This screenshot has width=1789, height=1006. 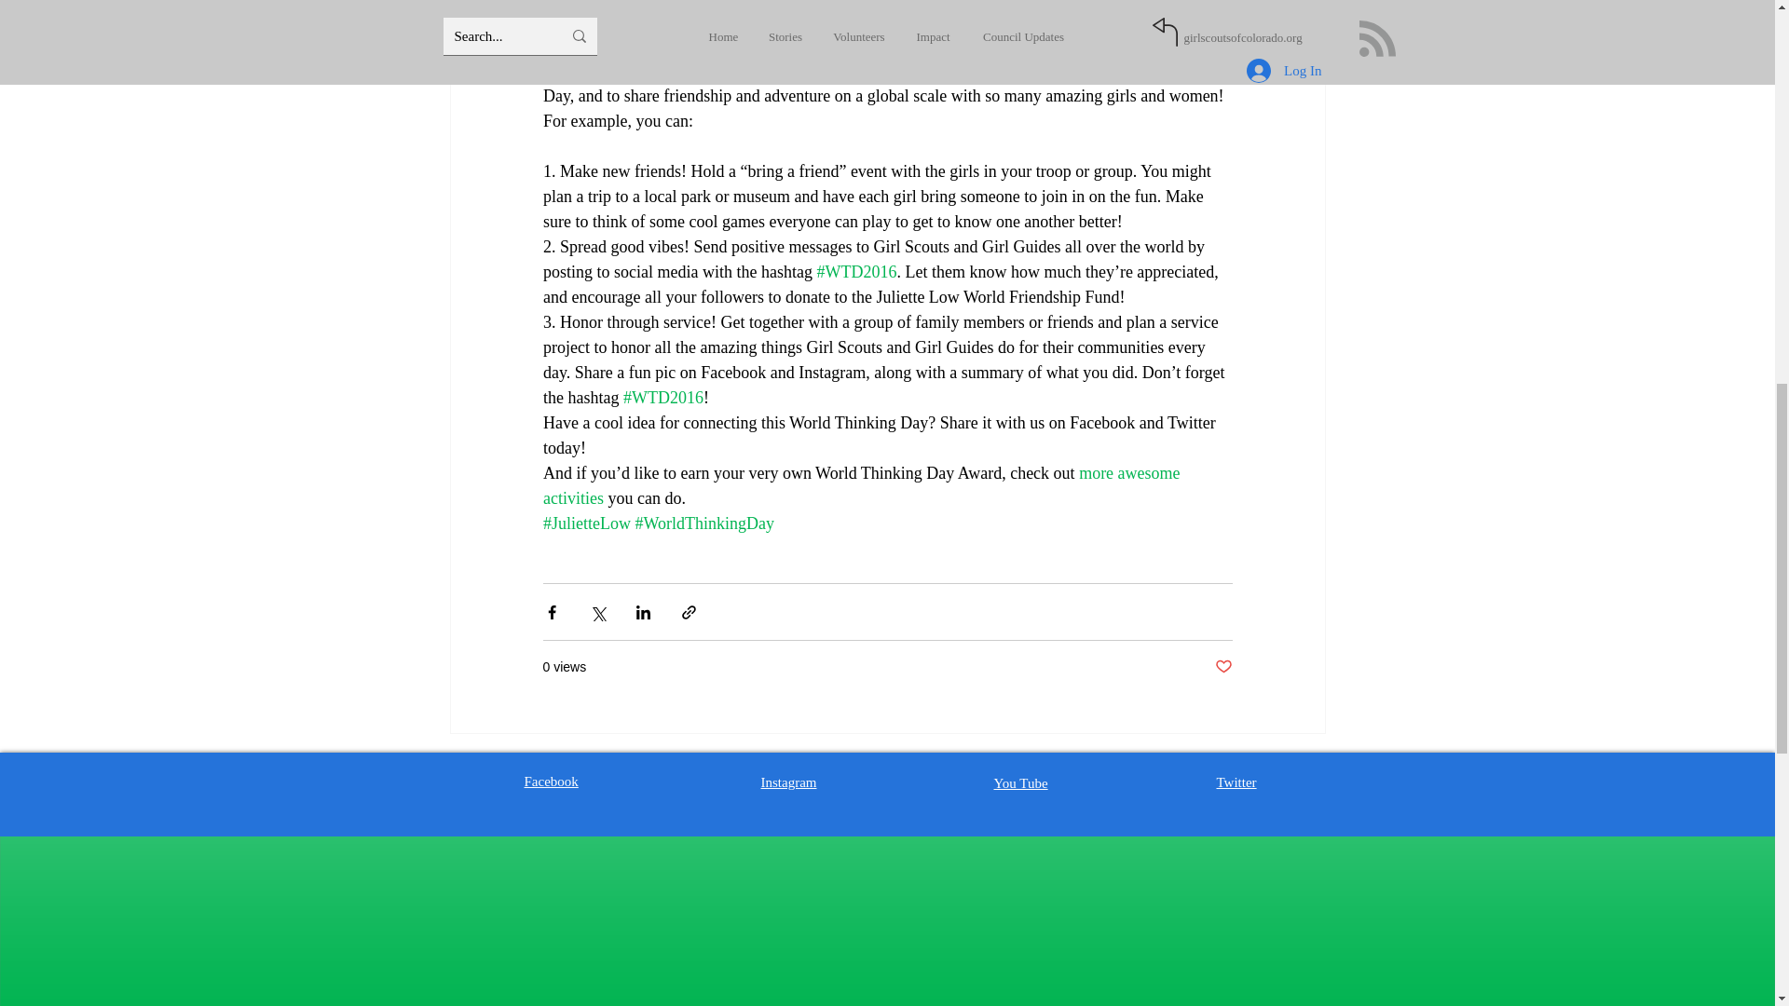 I want to click on Twitter, so click(x=1236, y=782).